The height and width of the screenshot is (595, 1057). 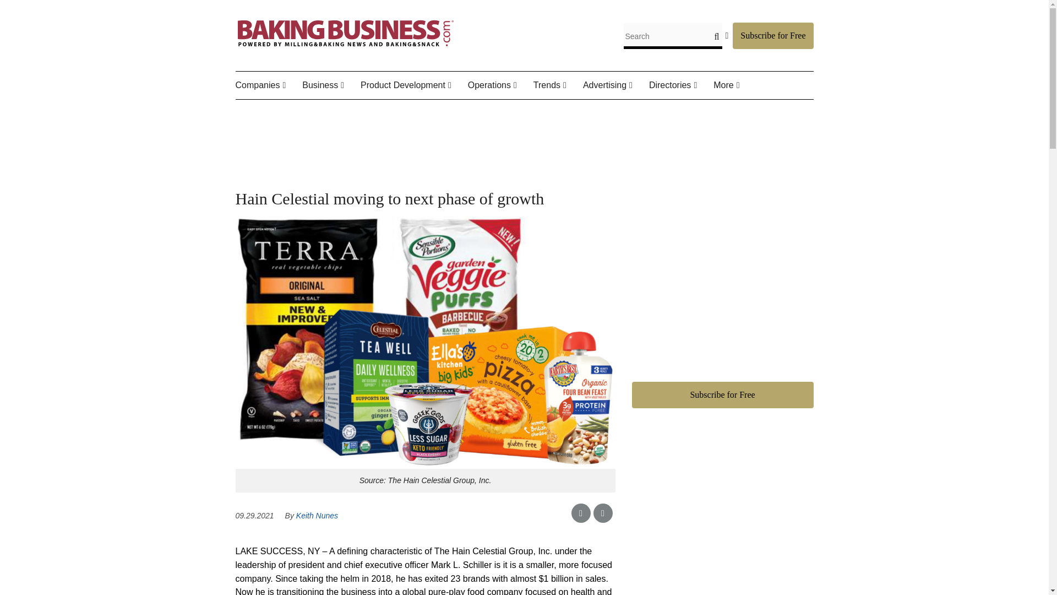 I want to click on People, so click(x=304, y=111).